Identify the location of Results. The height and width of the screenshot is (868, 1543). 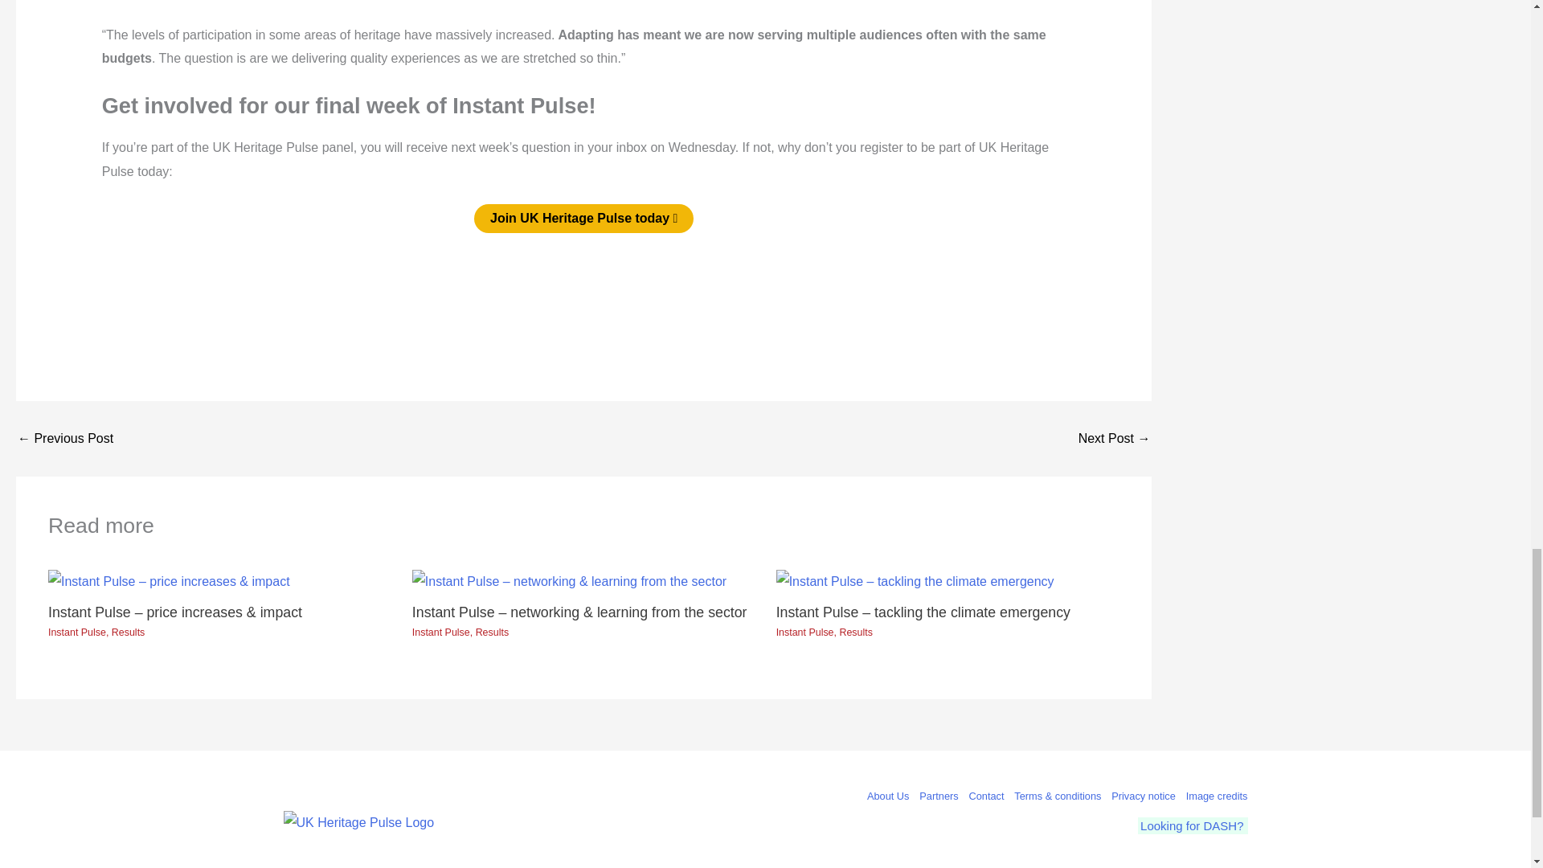
(128, 632).